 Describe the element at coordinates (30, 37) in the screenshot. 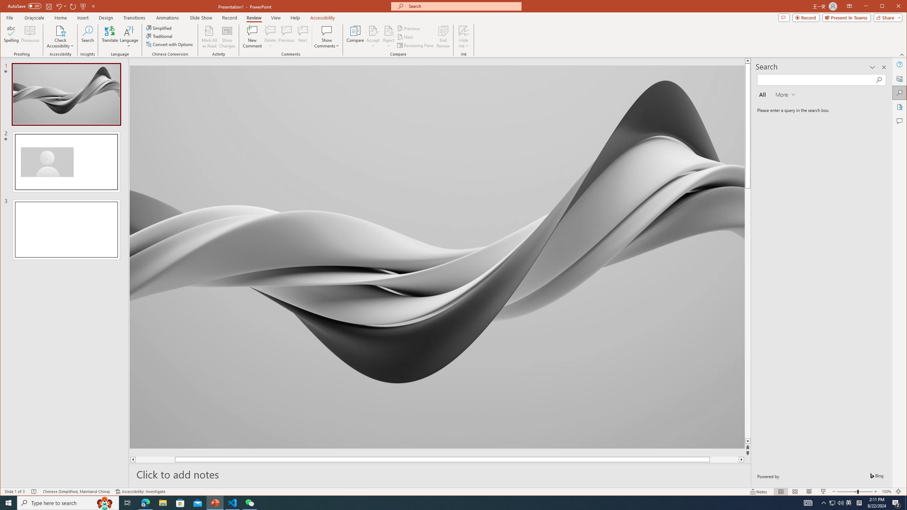

I see `Thesaurus...` at that location.